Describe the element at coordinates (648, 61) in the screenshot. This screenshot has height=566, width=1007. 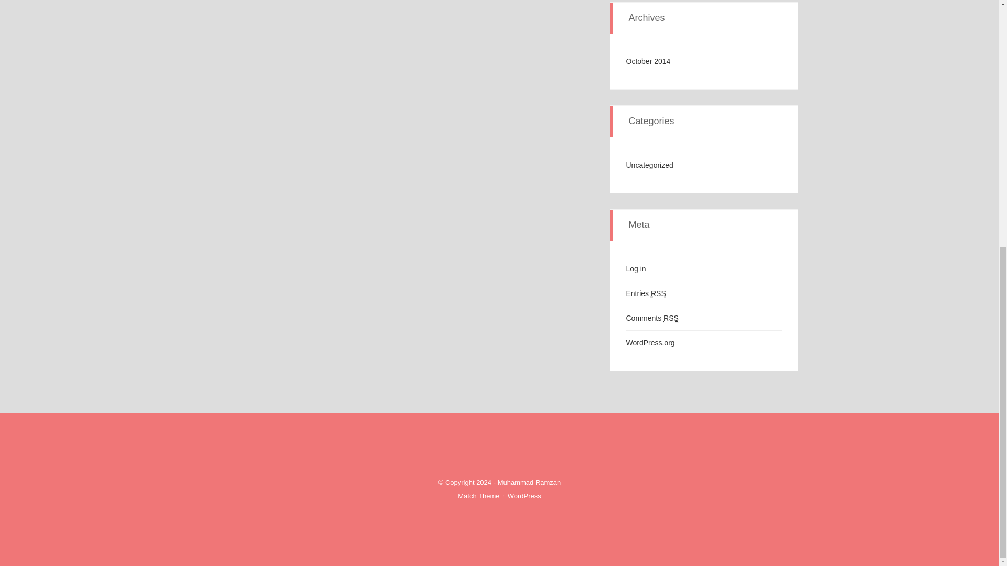
I see `October 2014` at that location.